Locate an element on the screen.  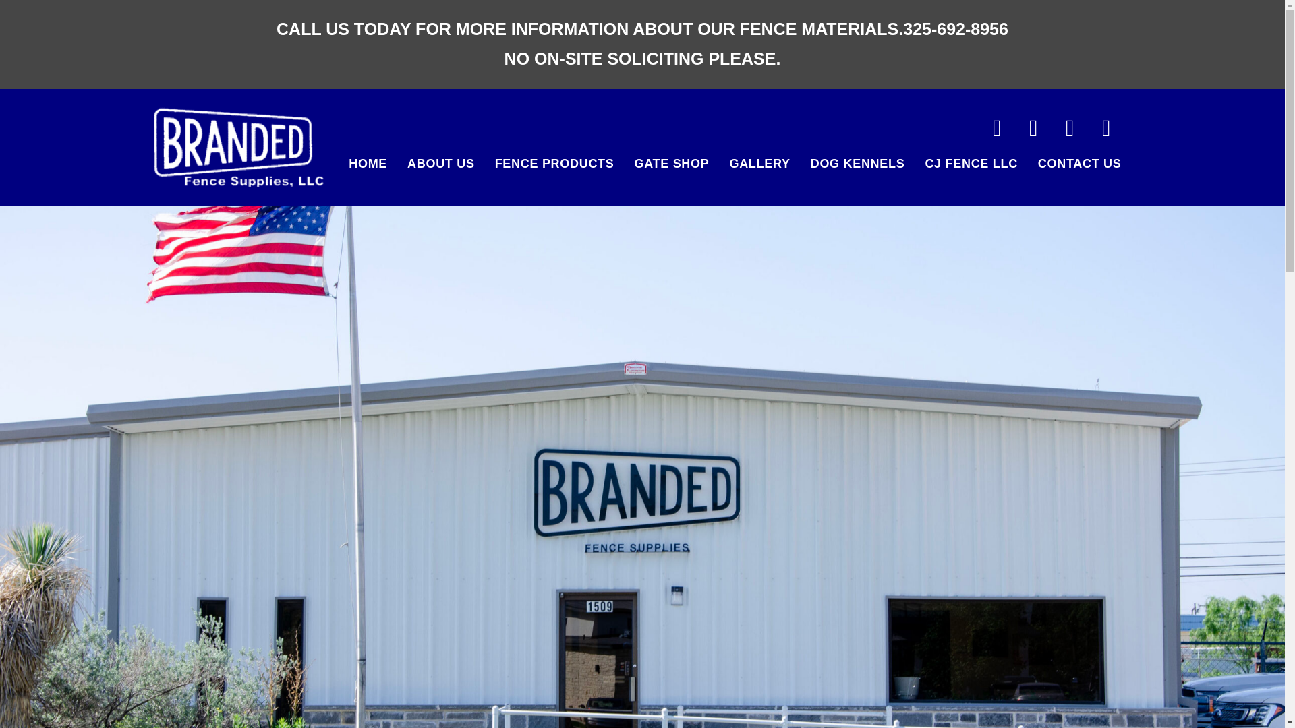
FENCE PRODUCTS is located at coordinates (554, 164).